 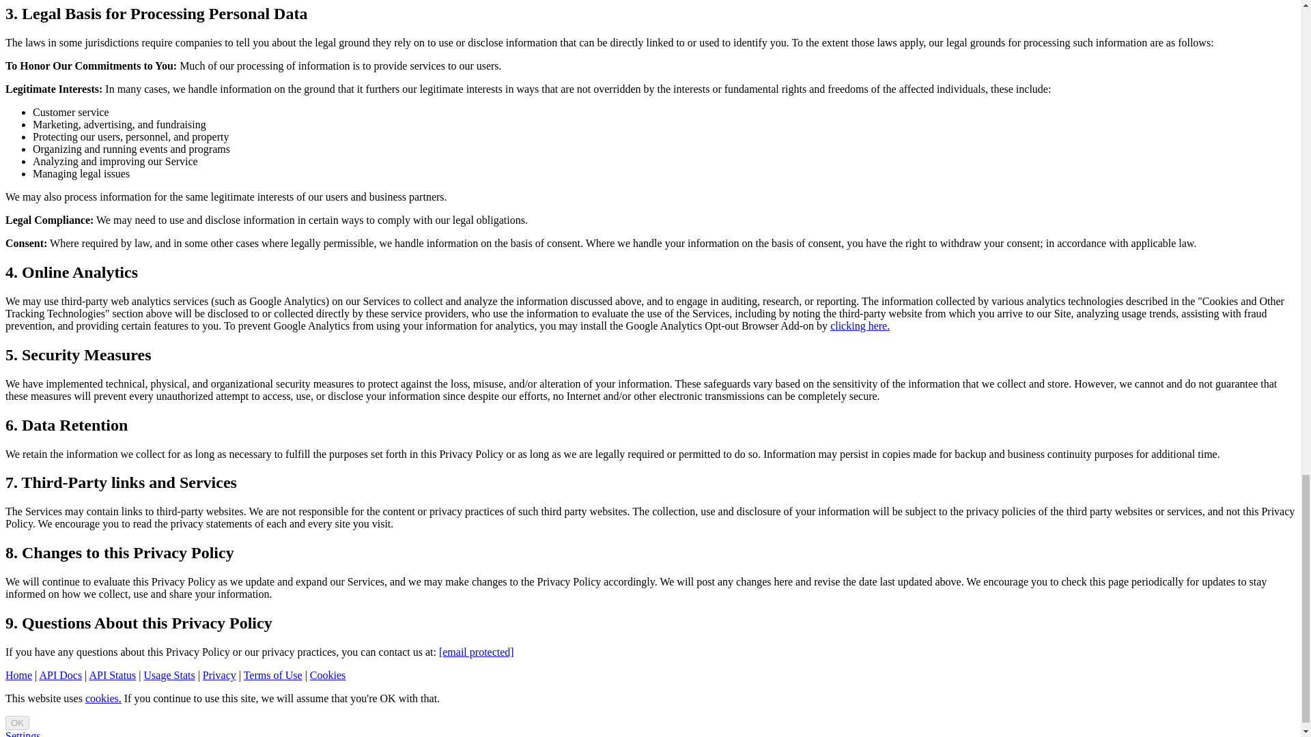 I want to click on Privacy, so click(x=219, y=674).